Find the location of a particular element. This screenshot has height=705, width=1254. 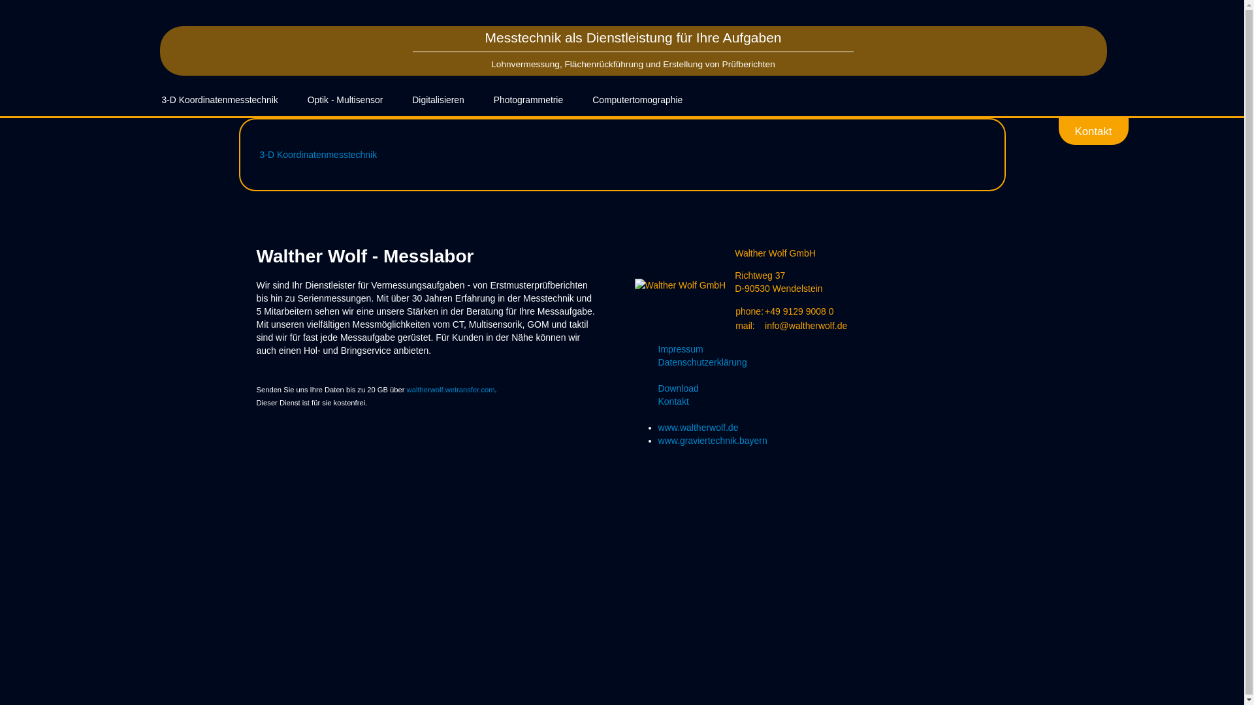

Kontakt is located at coordinates (831, 401).